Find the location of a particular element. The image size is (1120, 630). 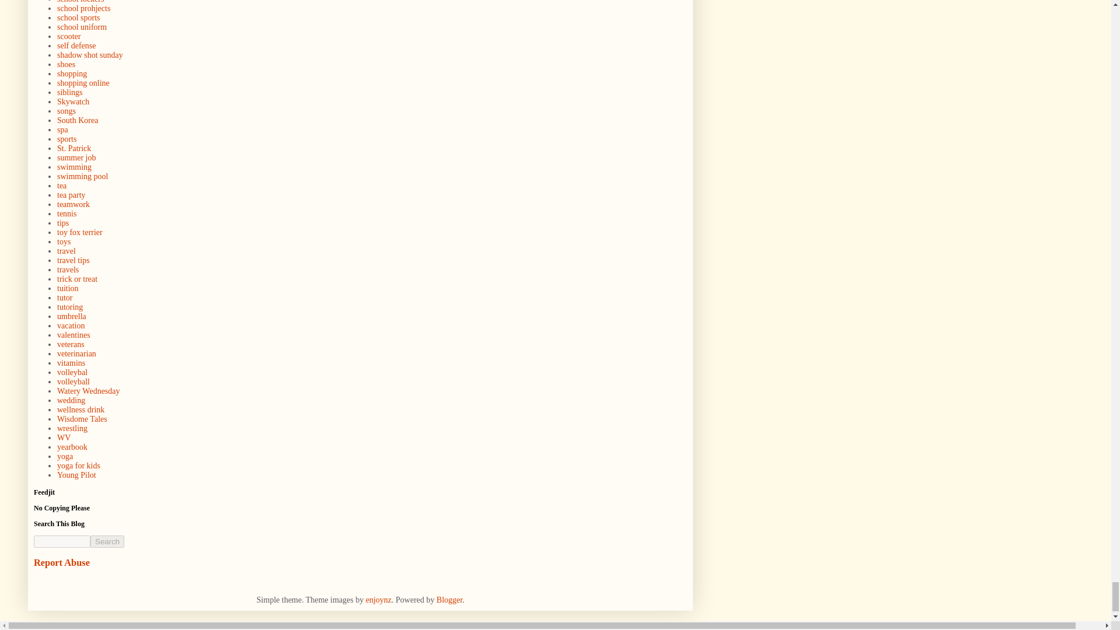

search is located at coordinates (107, 541).